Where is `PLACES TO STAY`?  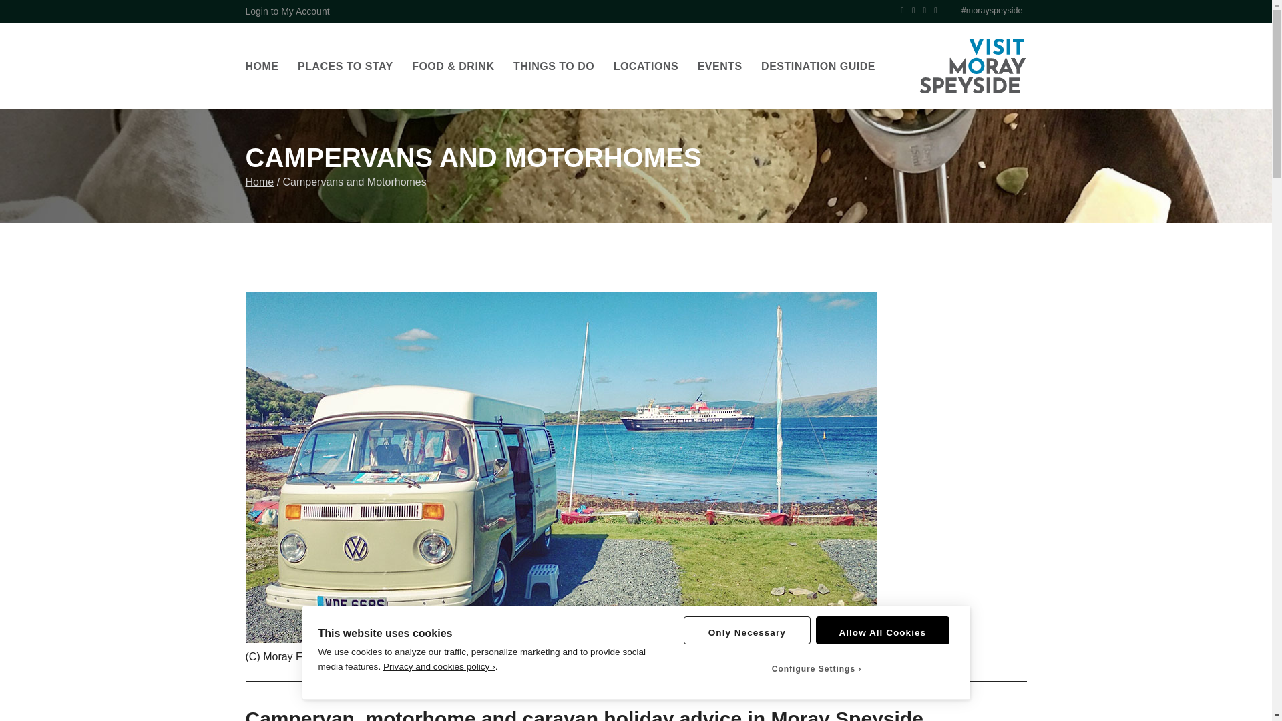
PLACES TO STAY is located at coordinates (345, 67).